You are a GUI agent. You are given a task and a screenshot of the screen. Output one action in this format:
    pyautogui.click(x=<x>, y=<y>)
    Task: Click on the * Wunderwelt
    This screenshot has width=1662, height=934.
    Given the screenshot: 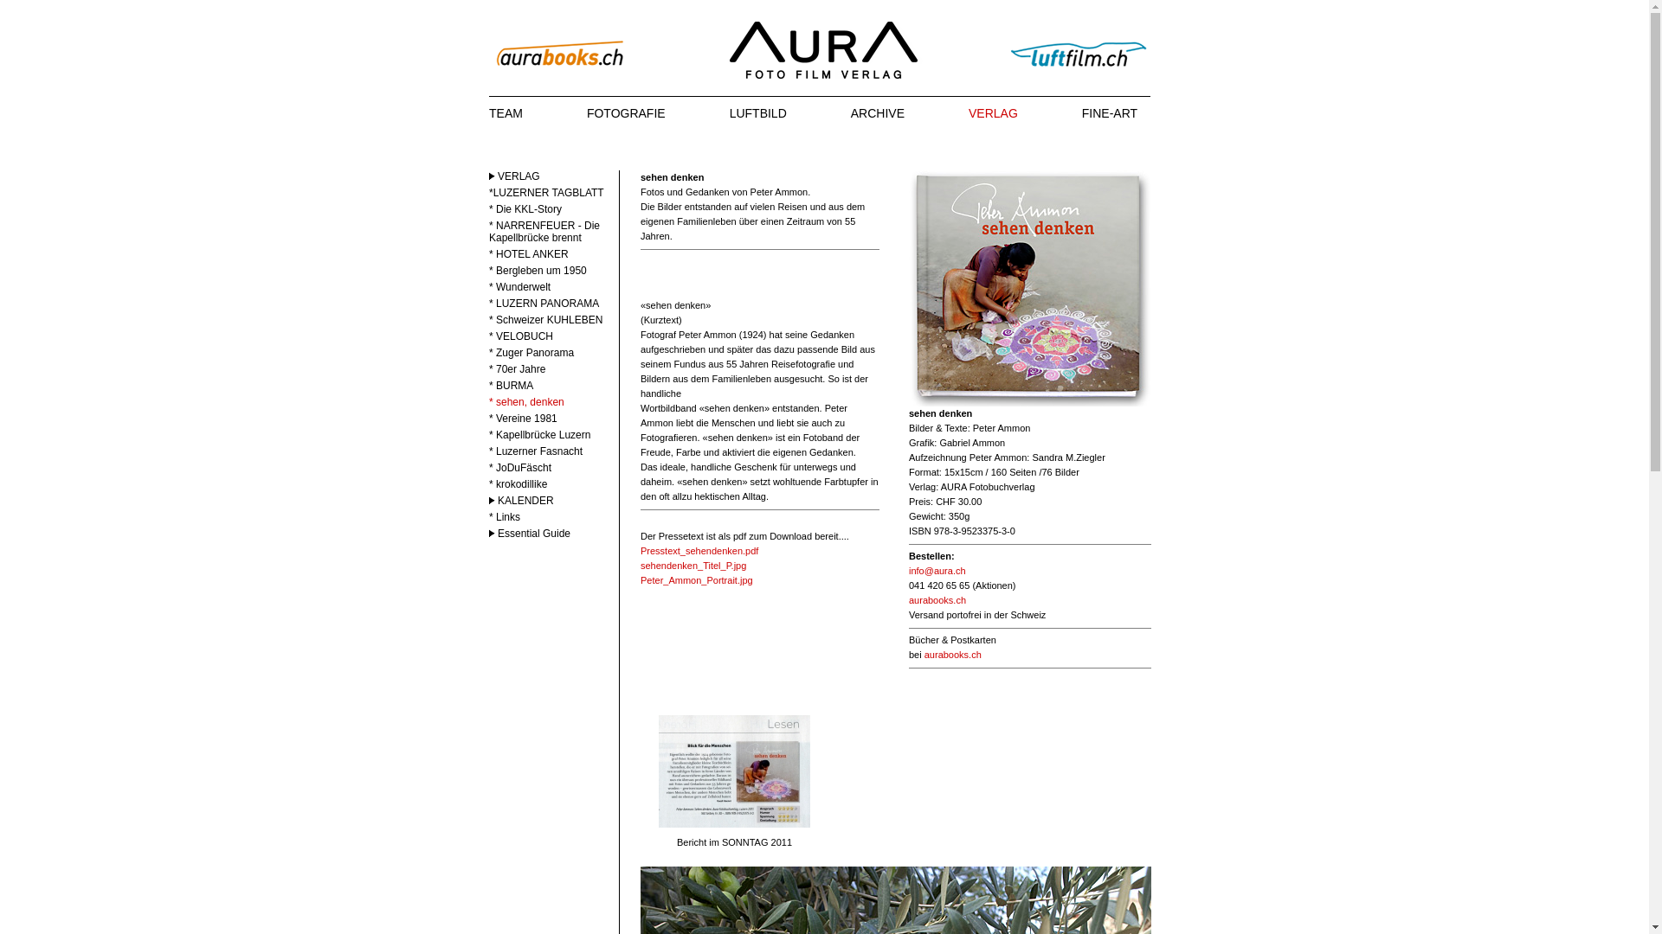 What is the action you would take?
    pyautogui.click(x=519, y=287)
    